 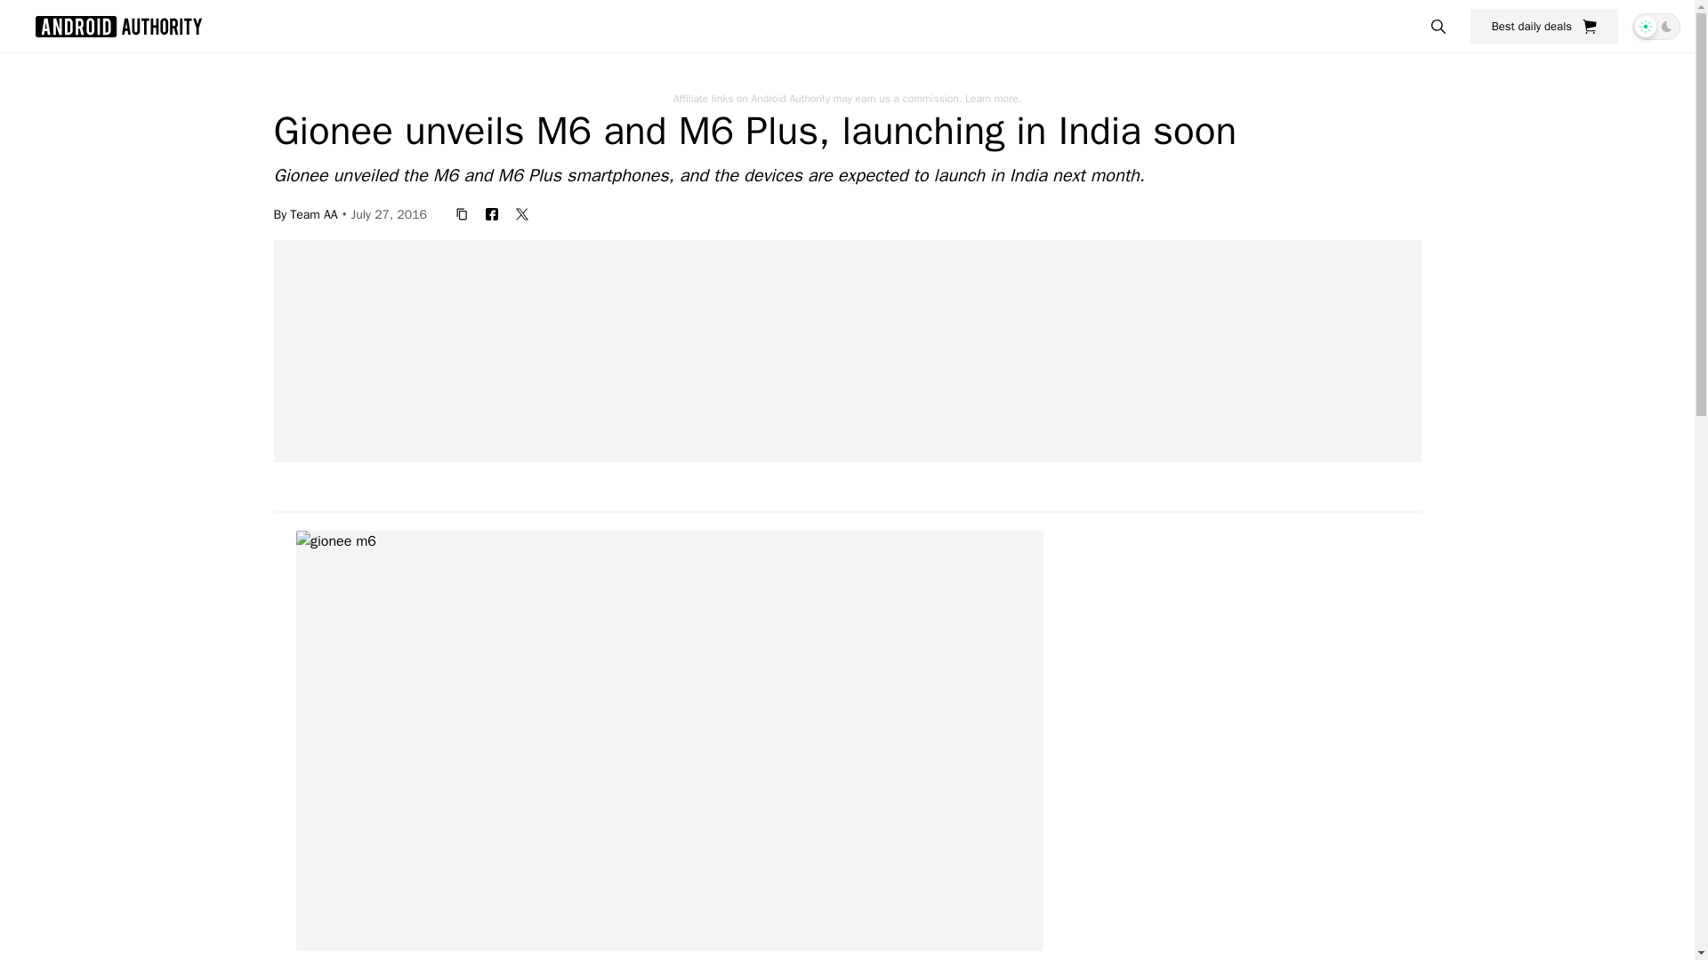 I want to click on Learn more., so click(x=993, y=98).